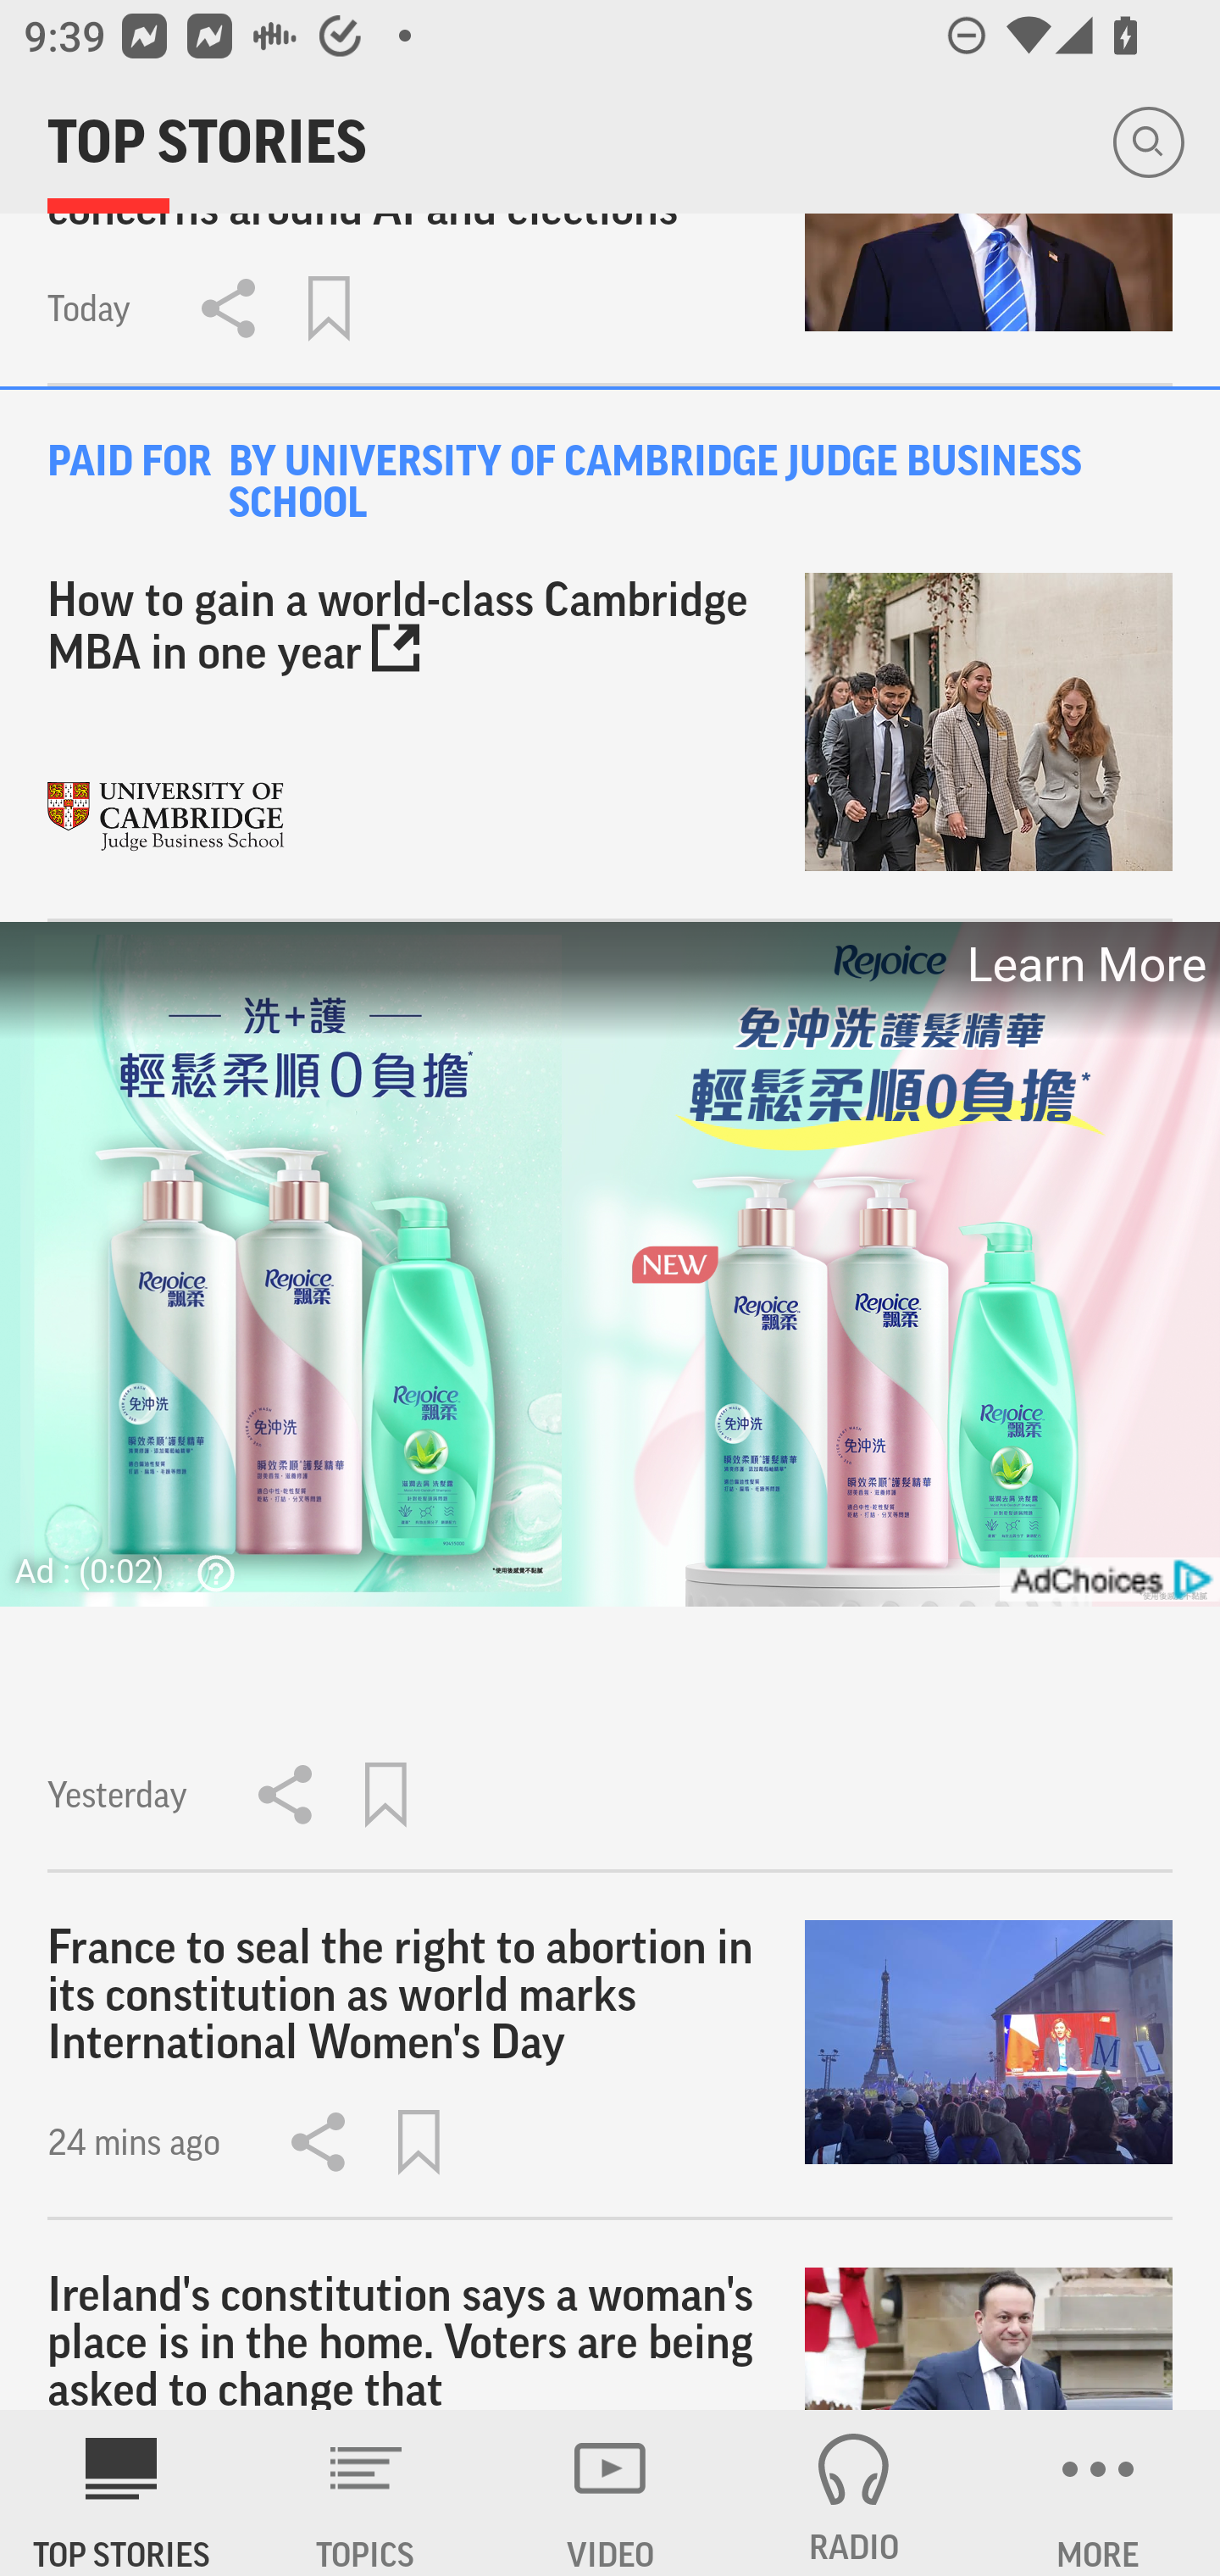  What do you see at coordinates (122, 2493) in the screenshot?
I see `AP News TOP STORIES` at bounding box center [122, 2493].